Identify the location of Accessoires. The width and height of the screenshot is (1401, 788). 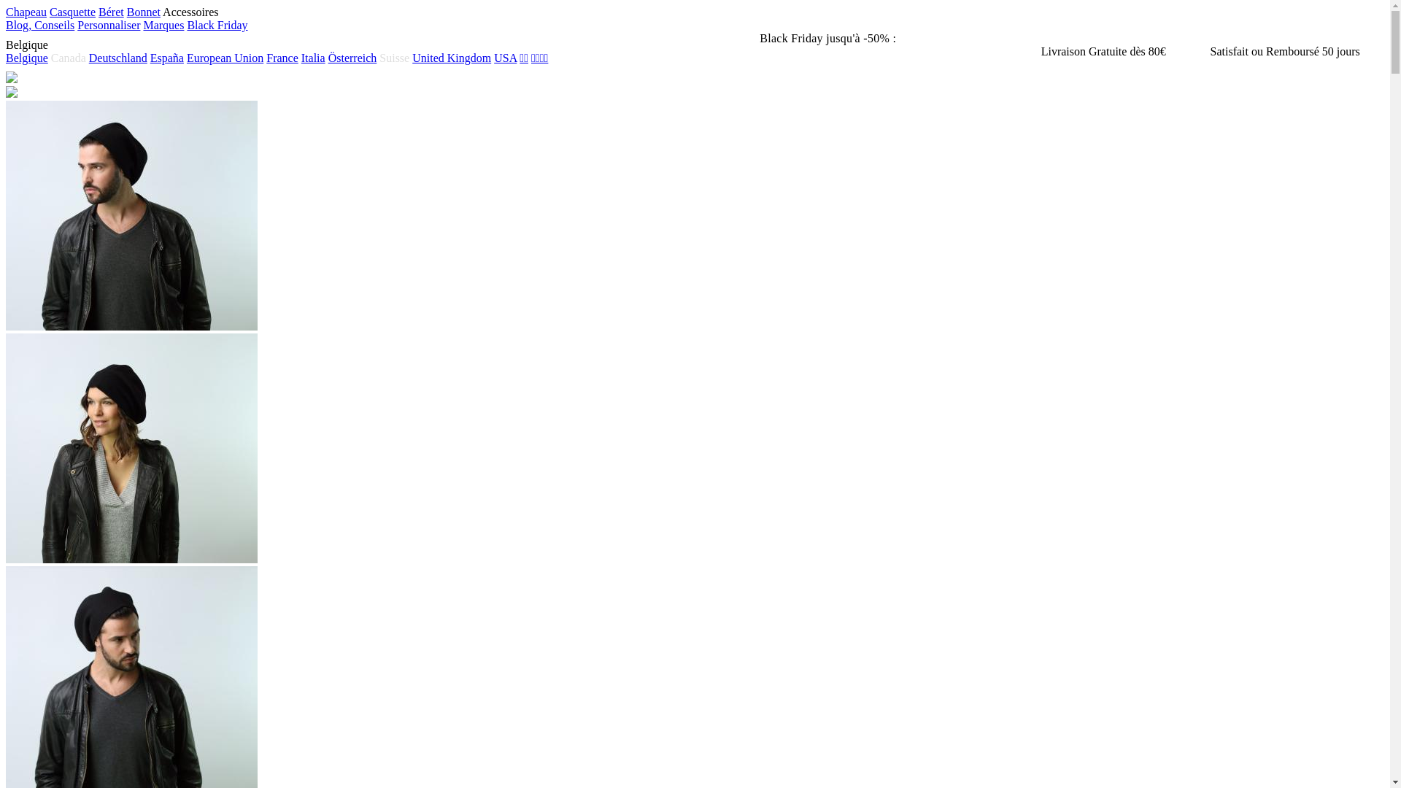
(190, 12).